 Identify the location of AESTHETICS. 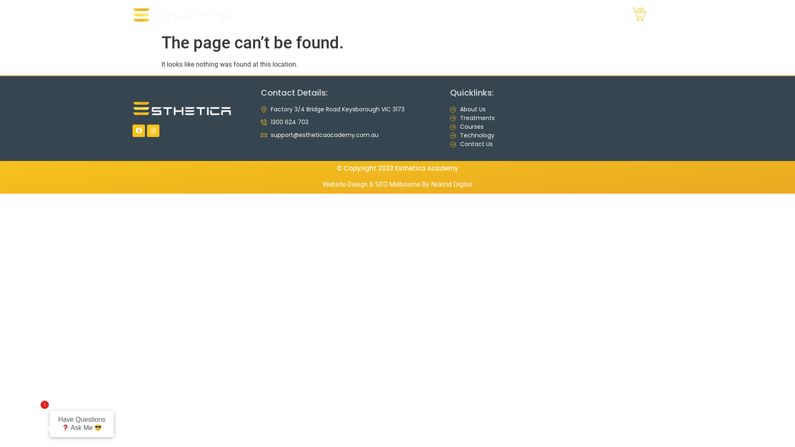
(395, 15).